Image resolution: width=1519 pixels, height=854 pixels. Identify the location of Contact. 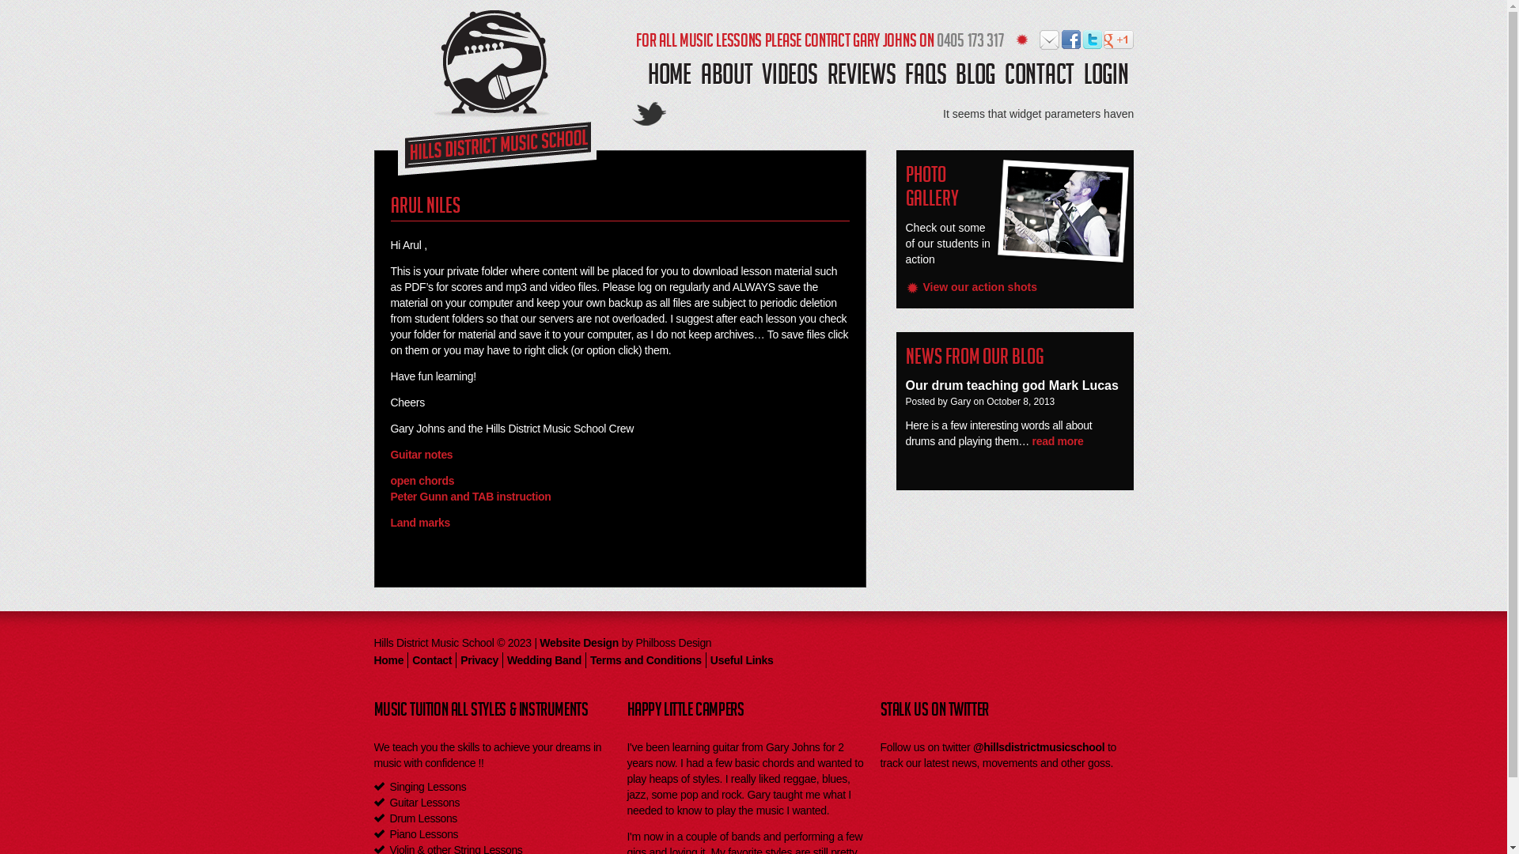
(432, 660).